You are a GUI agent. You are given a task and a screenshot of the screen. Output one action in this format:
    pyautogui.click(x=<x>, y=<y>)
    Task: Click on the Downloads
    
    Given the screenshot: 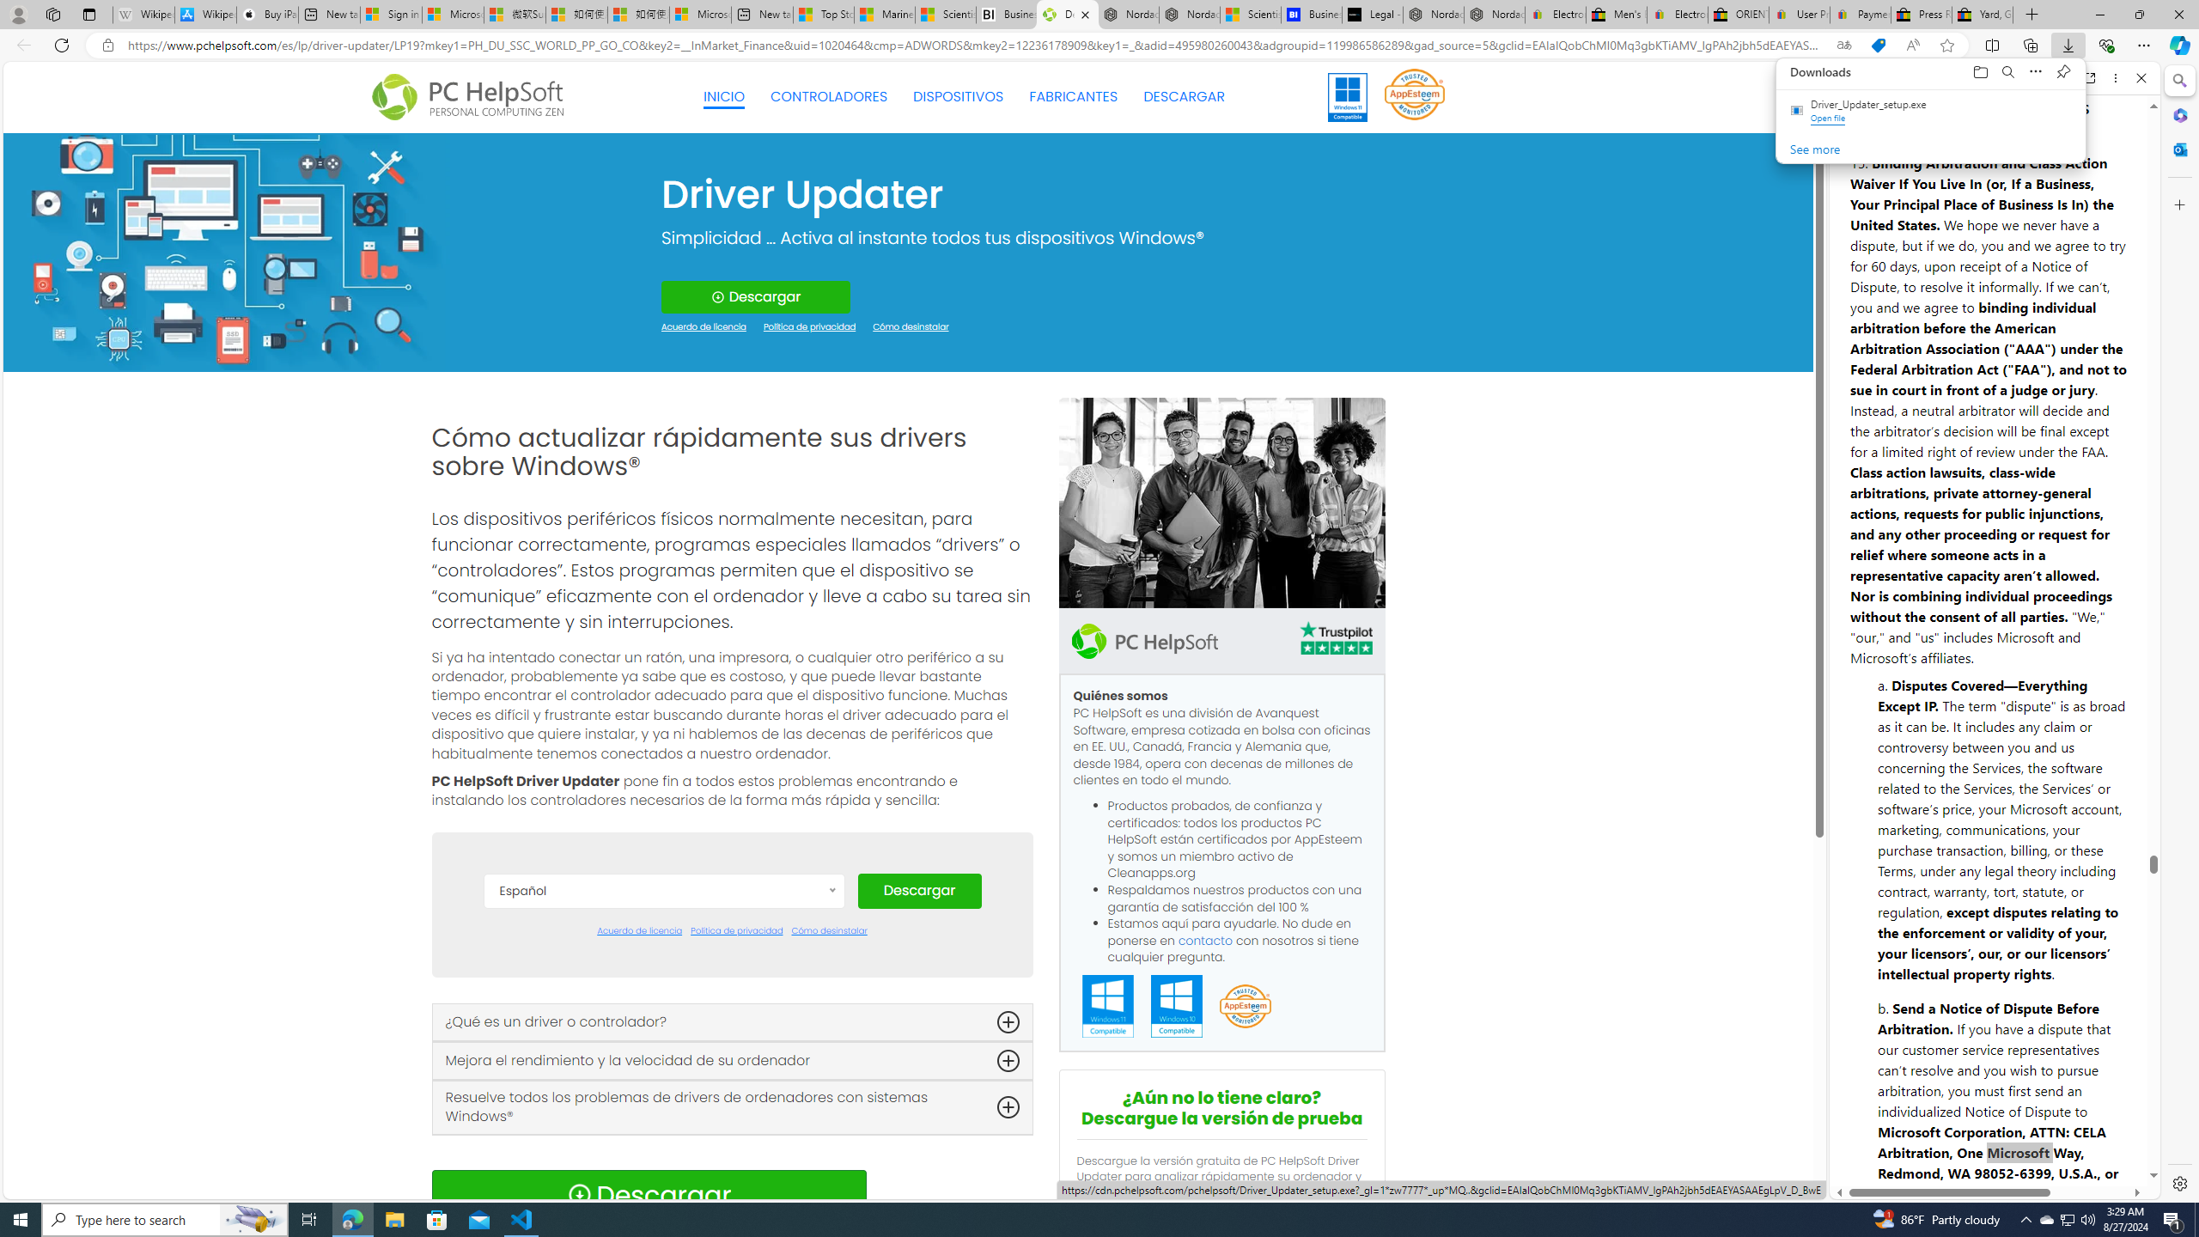 What is the action you would take?
    pyautogui.click(x=2068, y=45)
    